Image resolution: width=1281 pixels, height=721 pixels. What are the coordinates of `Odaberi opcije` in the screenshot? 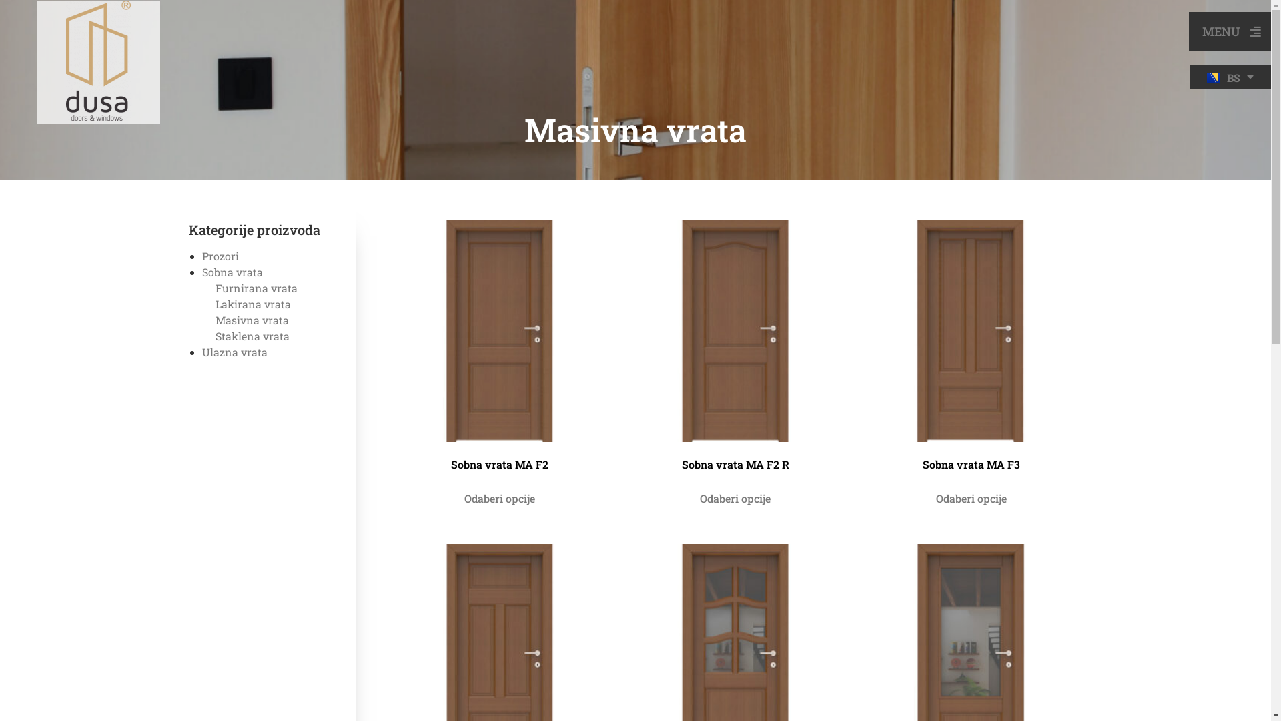 It's located at (500, 499).